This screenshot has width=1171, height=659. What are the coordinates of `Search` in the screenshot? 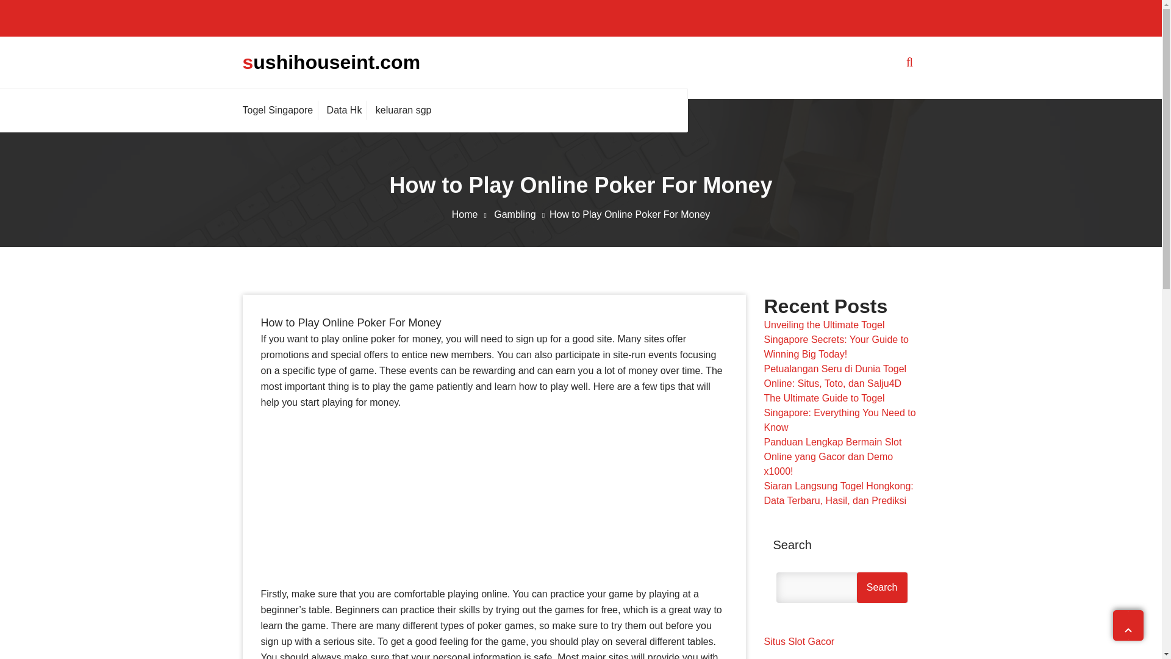 It's located at (882, 588).